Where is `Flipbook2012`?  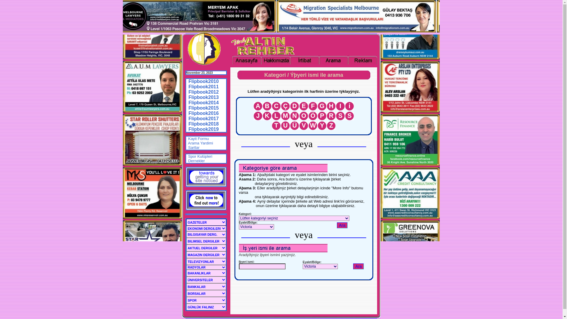
Flipbook2012 is located at coordinates (203, 92).